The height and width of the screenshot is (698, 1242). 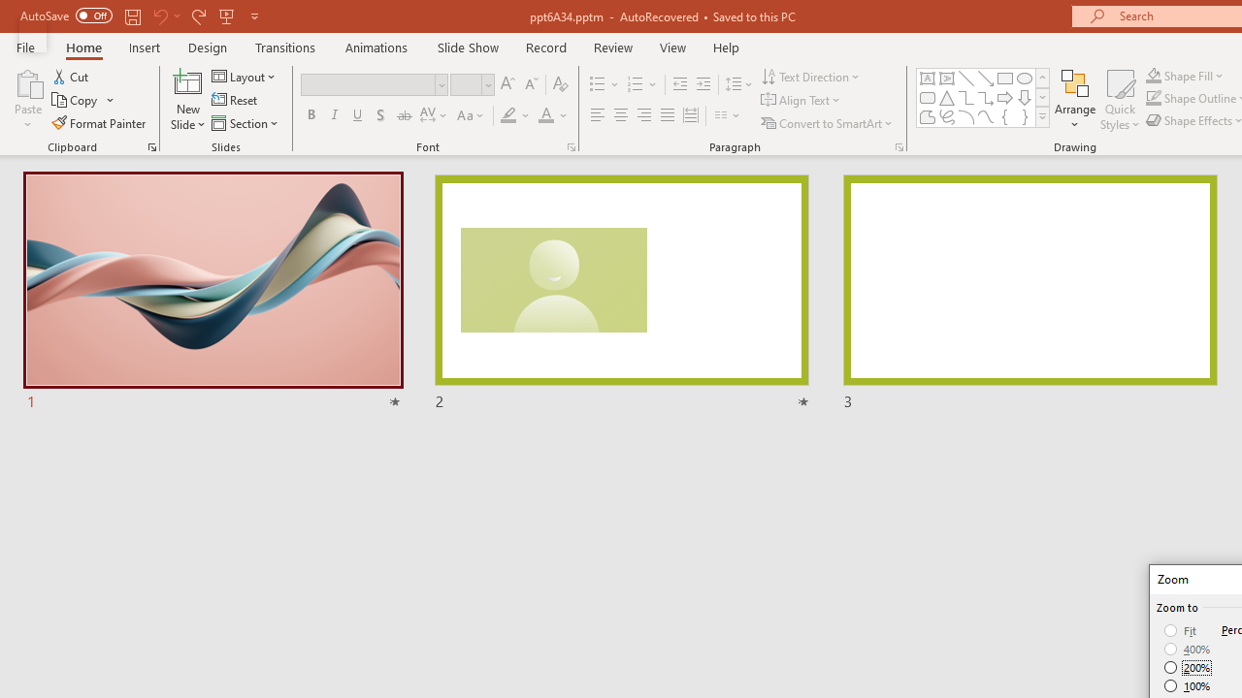 What do you see at coordinates (703, 85) in the screenshot?
I see `Increase Indent` at bounding box center [703, 85].